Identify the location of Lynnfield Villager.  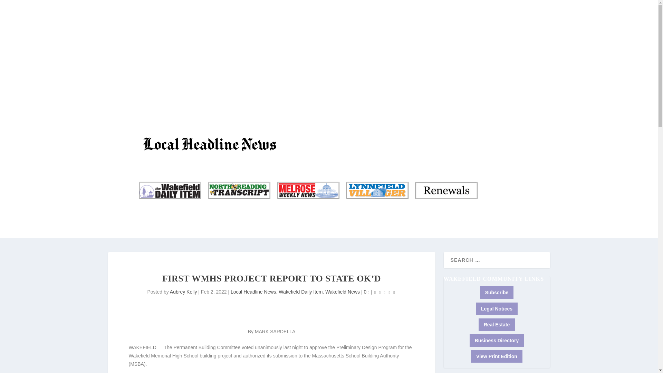
(377, 190).